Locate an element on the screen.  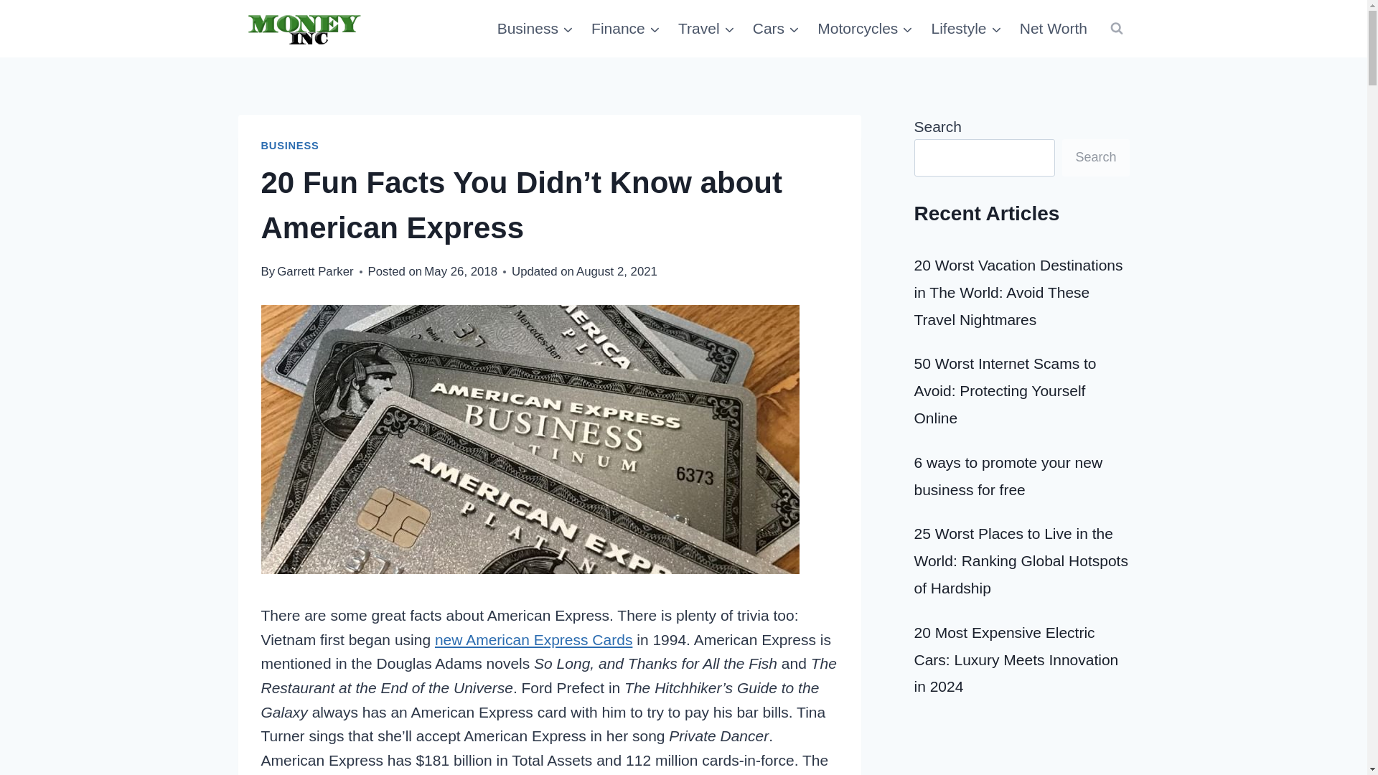
Cars is located at coordinates (777, 29).